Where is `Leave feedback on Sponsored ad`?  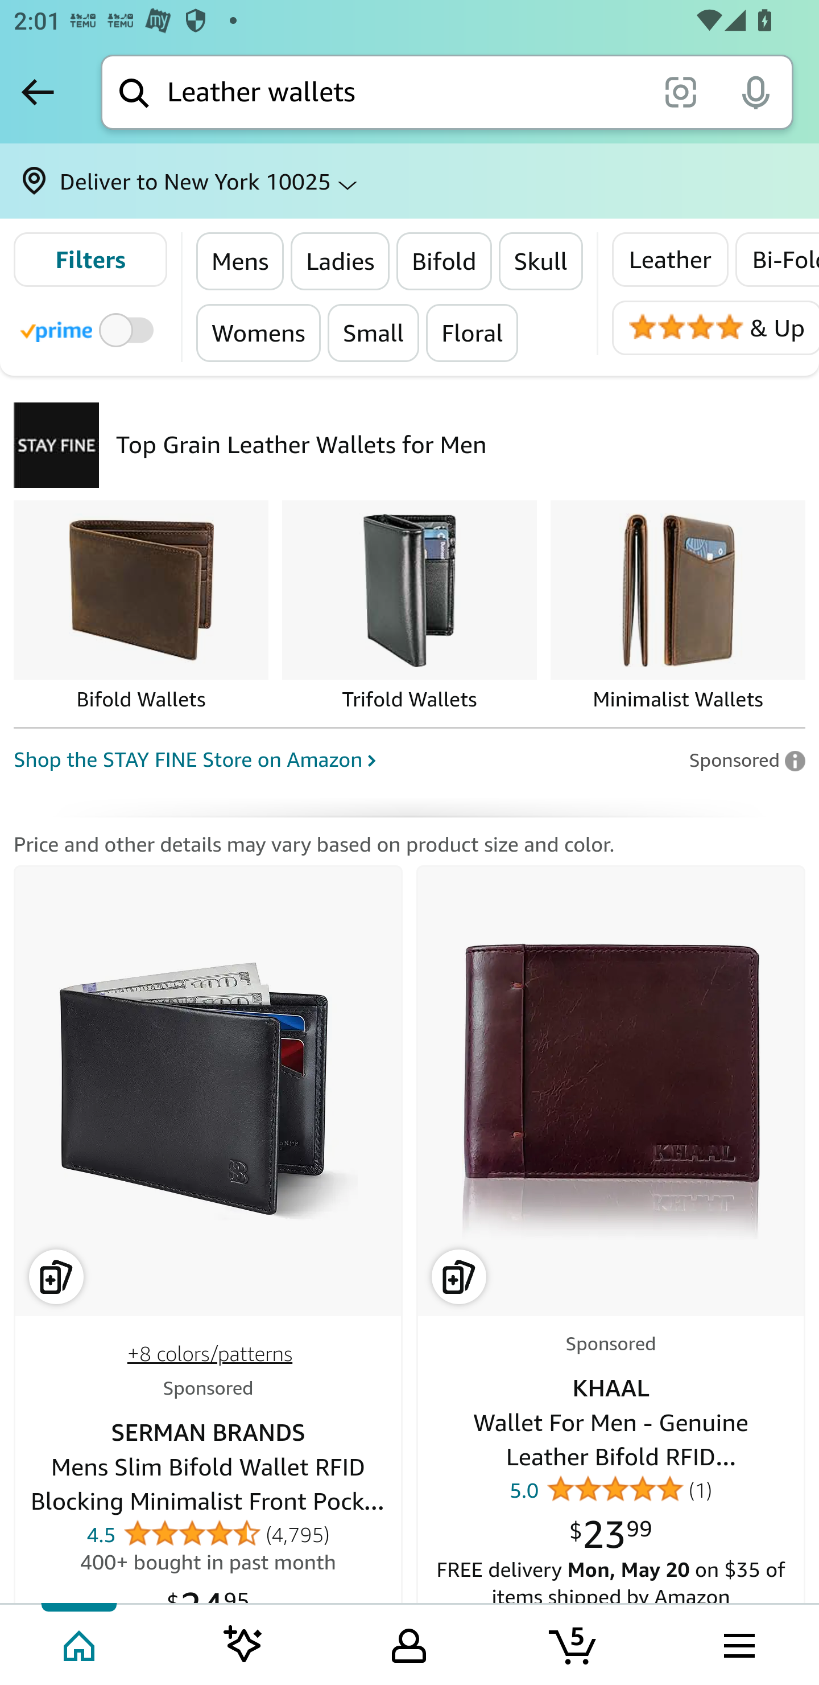 Leave feedback on Sponsored ad is located at coordinates (746, 759).